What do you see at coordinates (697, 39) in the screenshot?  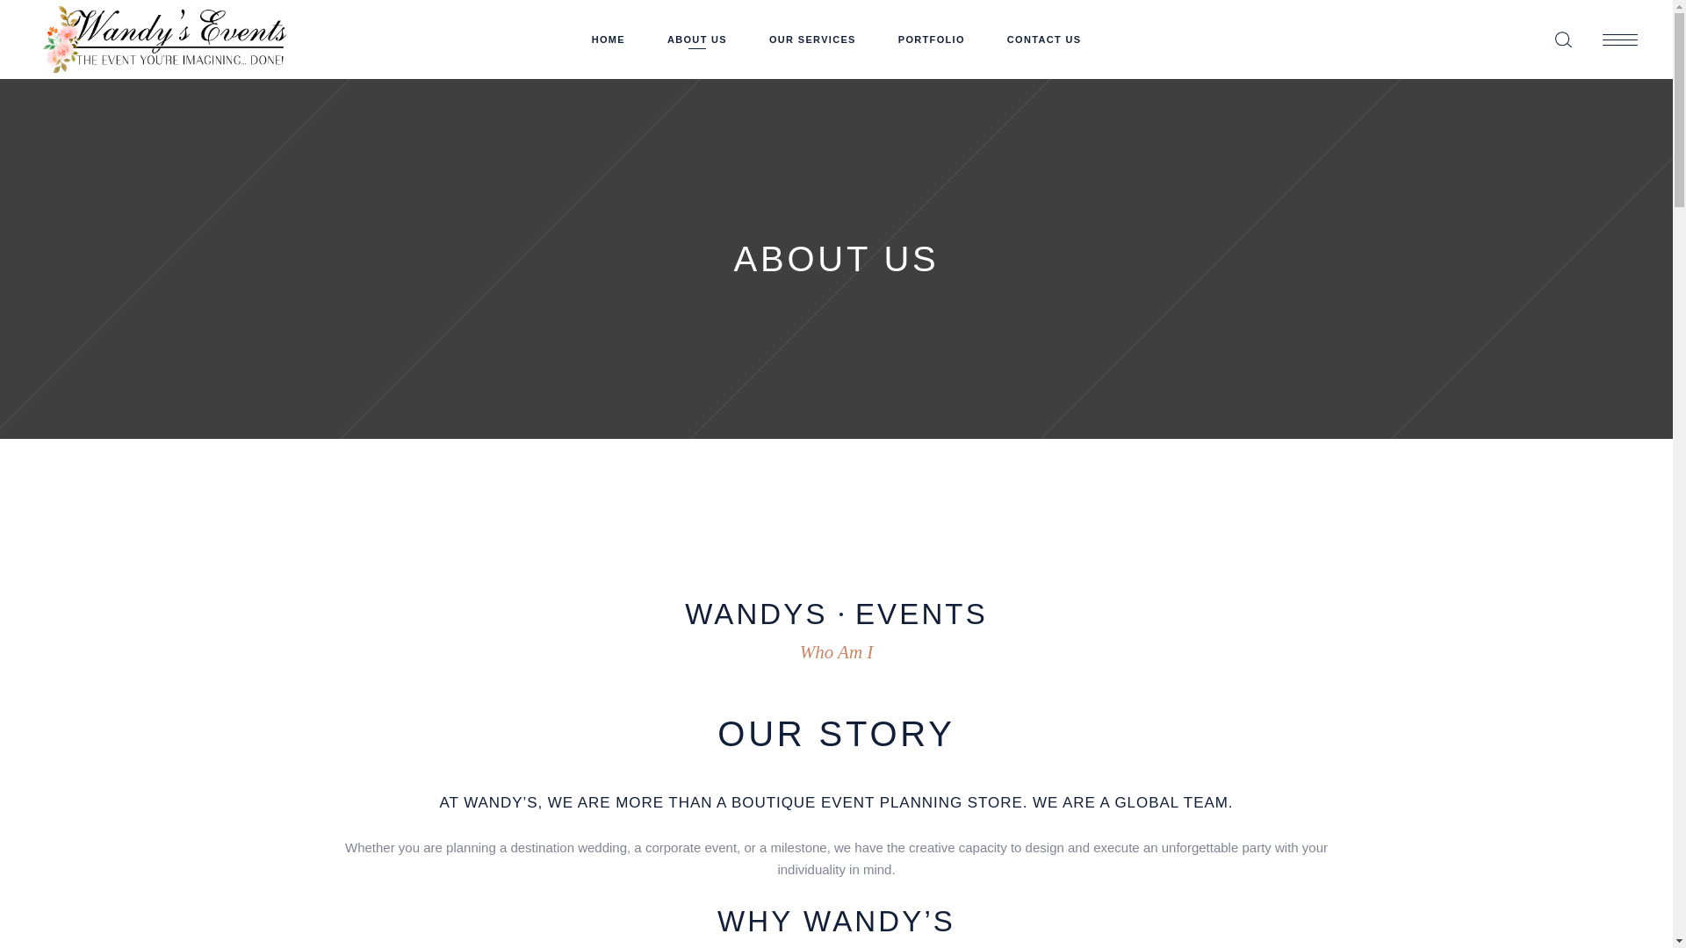 I see `ABOUT US` at bounding box center [697, 39].